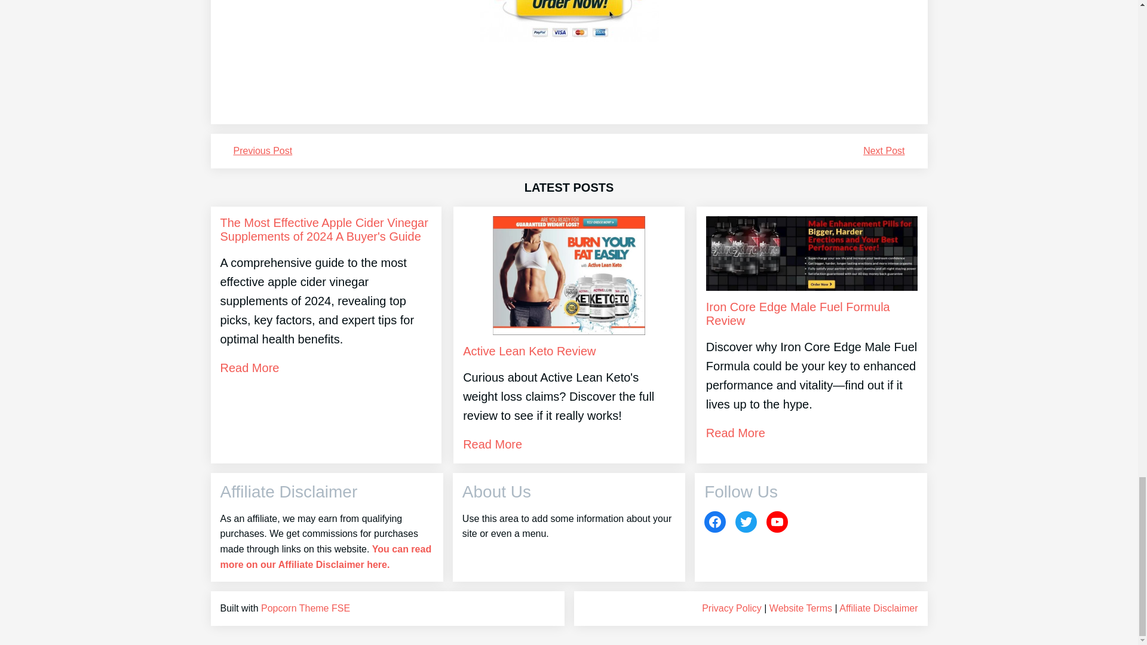  Describe the element at coordinates (812, 314) in the screenshot. I see `Iron Core Edge Male Fuel Formula Review` at that location.